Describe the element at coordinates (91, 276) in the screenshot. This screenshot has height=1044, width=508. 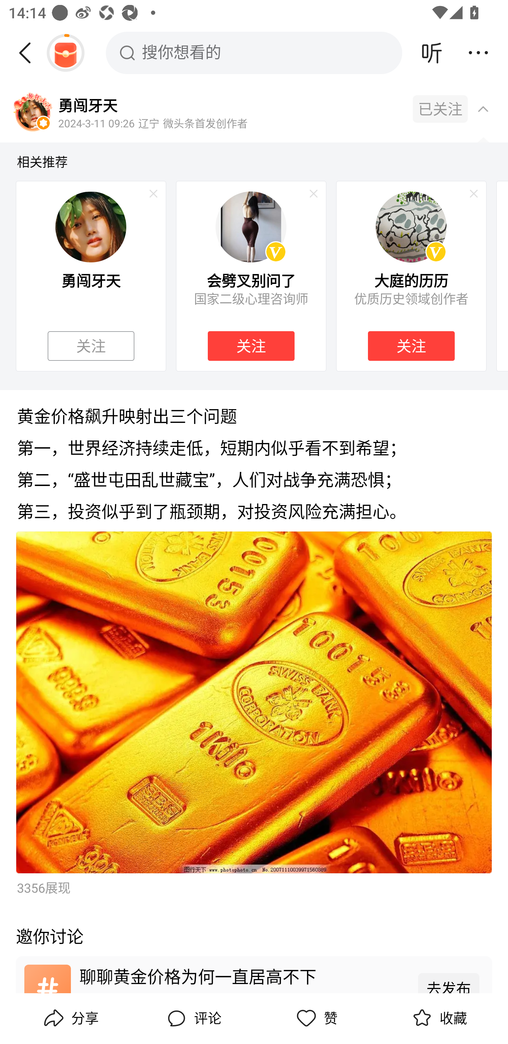
I see `勇闯牙天头像 勇闯牙天 关注 关注 不感兴趣` at that location.